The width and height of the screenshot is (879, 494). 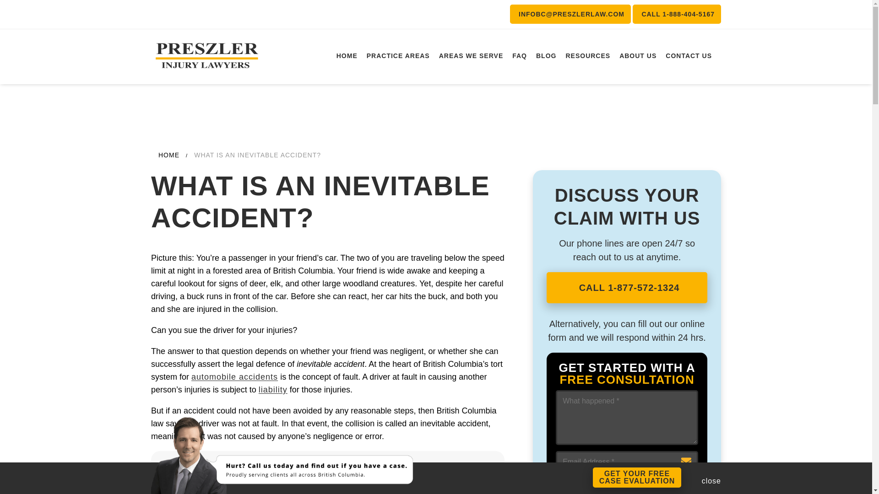 I want to click on BLOG, so click(x=637, y=477).